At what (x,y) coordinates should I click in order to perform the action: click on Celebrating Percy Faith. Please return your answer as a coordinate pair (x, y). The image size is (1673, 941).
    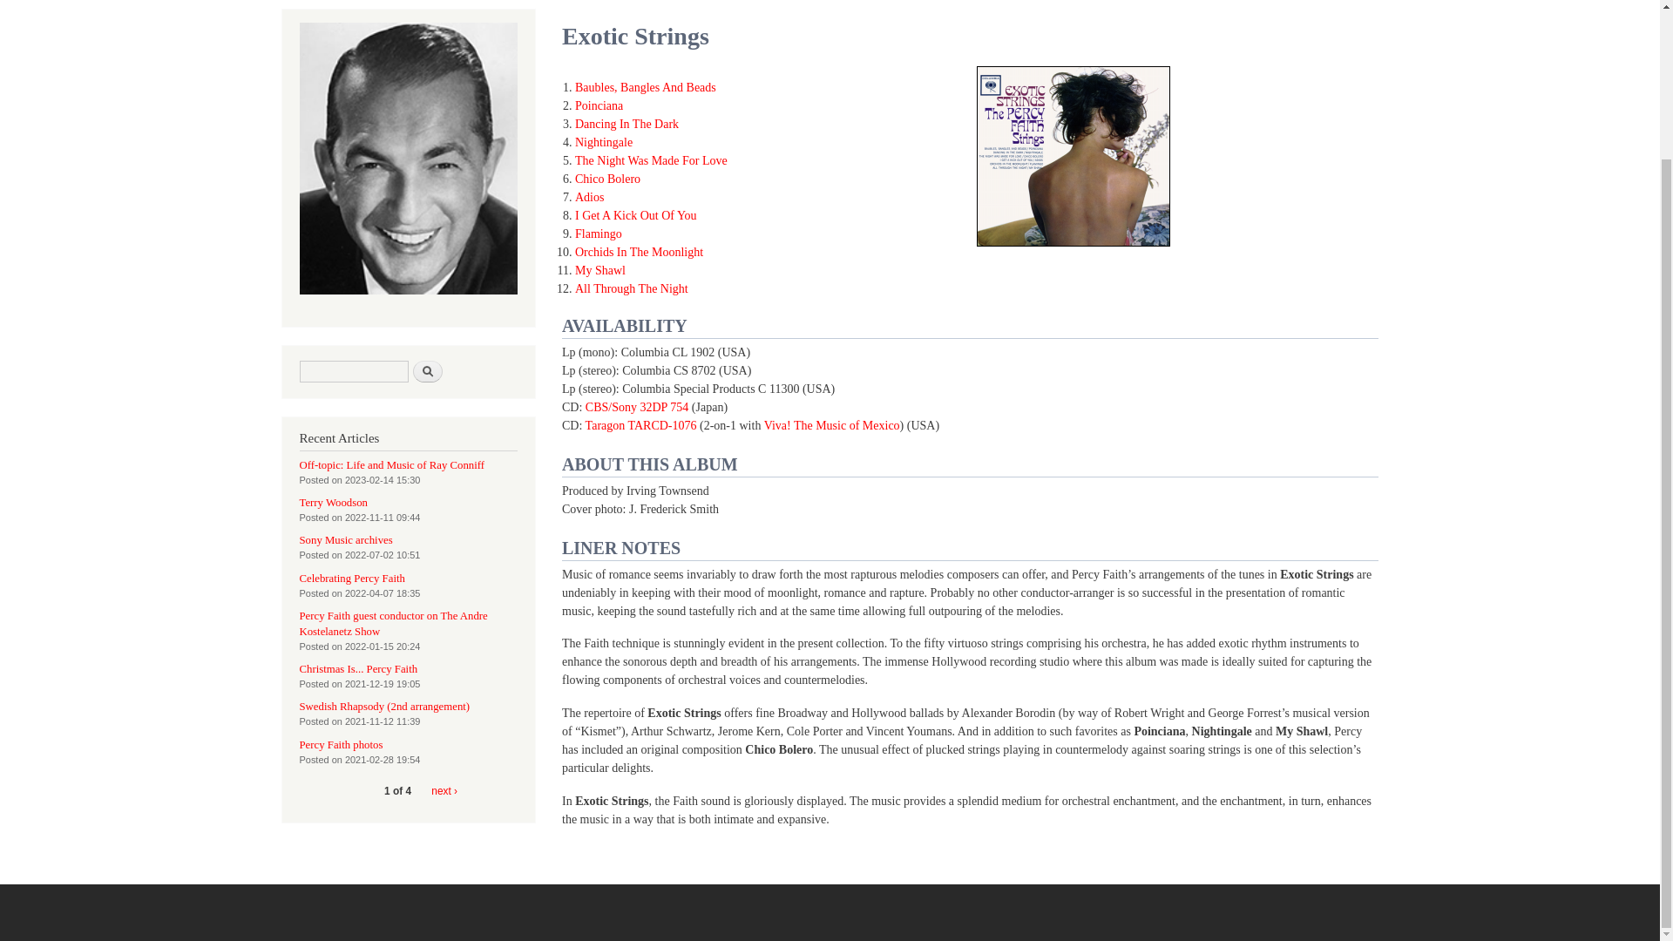
    Looking at the image, I should click on (352, 578).